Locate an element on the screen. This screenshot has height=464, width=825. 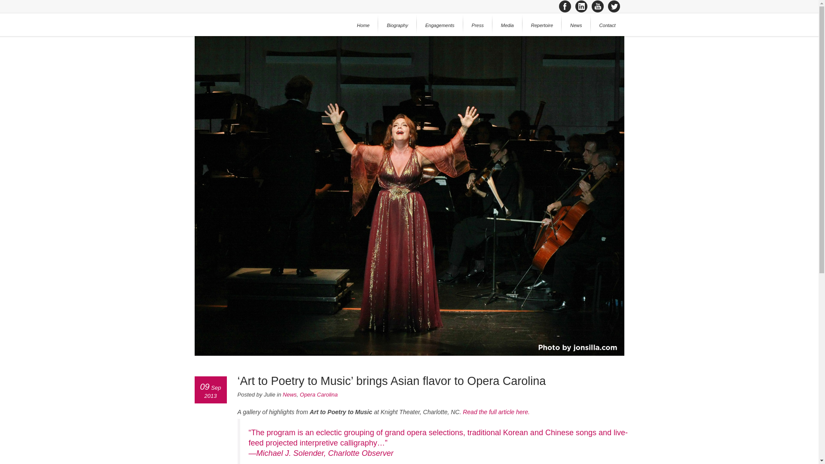
Read the full article here. is located at coordinates (496, 412).